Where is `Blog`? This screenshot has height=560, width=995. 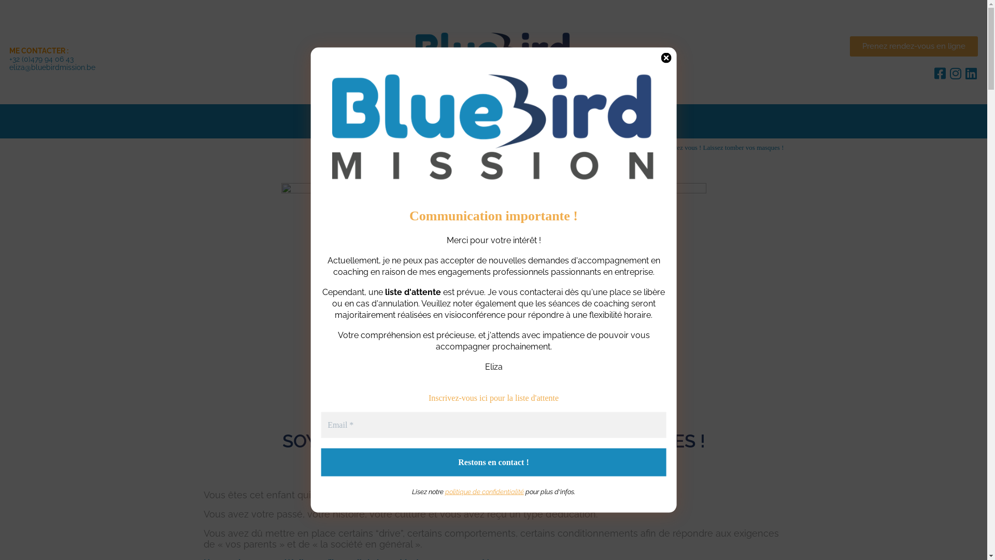
Blog is located at coordinates (592, 147).